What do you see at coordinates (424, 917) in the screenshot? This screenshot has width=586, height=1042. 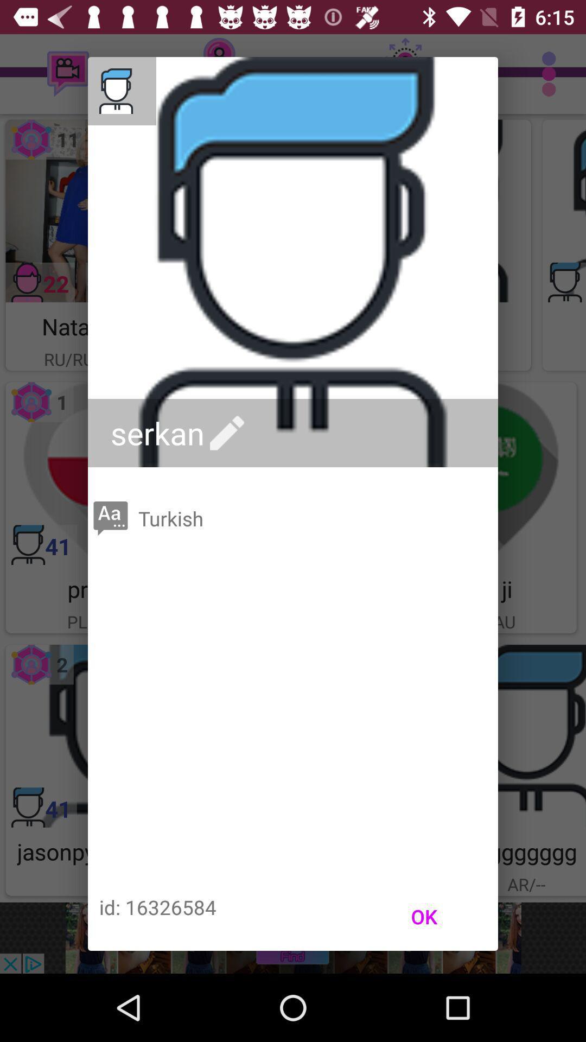 I see `launch the icon at the bottom right corner` at bounding box center [424, 917].